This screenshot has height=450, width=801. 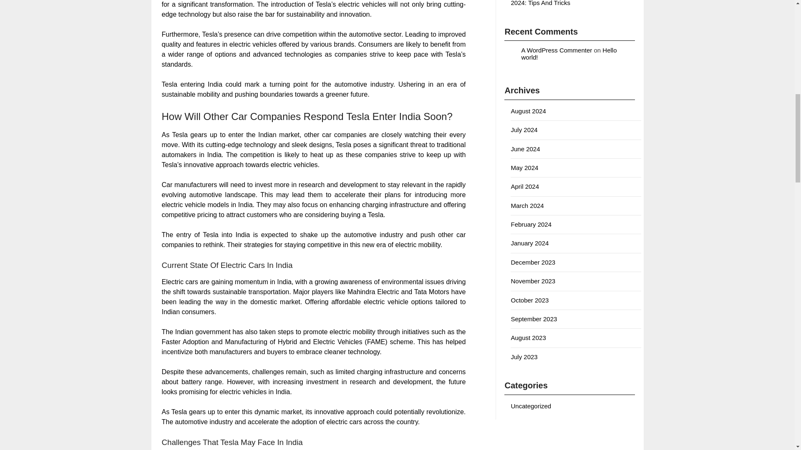 I want to click on November 2023, so click(x=533, y=281).